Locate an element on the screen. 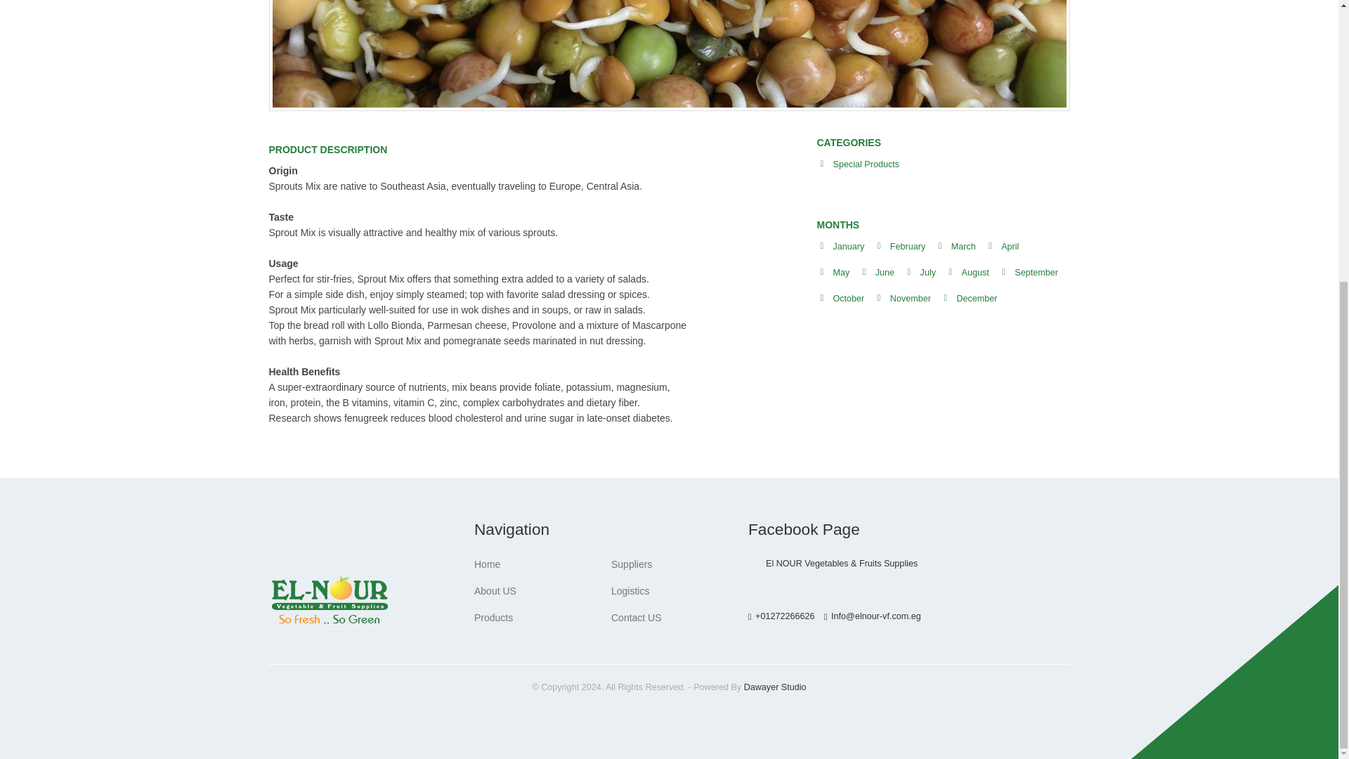 The height and width of the screenshot is (759, 1349). About US is located at coordinates (495, 590).